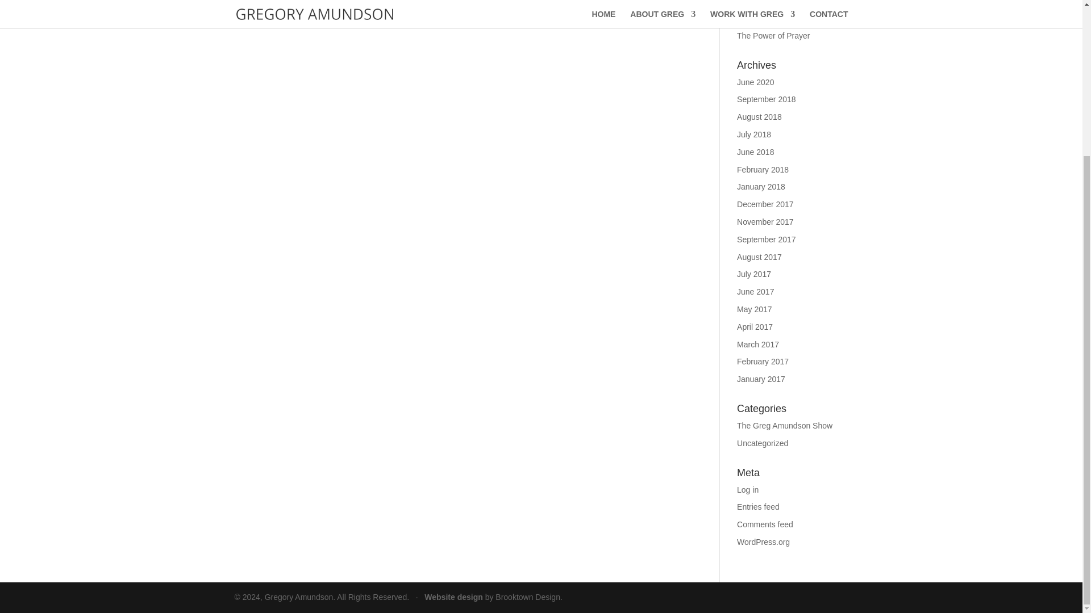 This screenshot has width=1091, height=613. I want to click on December 2017, so click(765, 204).